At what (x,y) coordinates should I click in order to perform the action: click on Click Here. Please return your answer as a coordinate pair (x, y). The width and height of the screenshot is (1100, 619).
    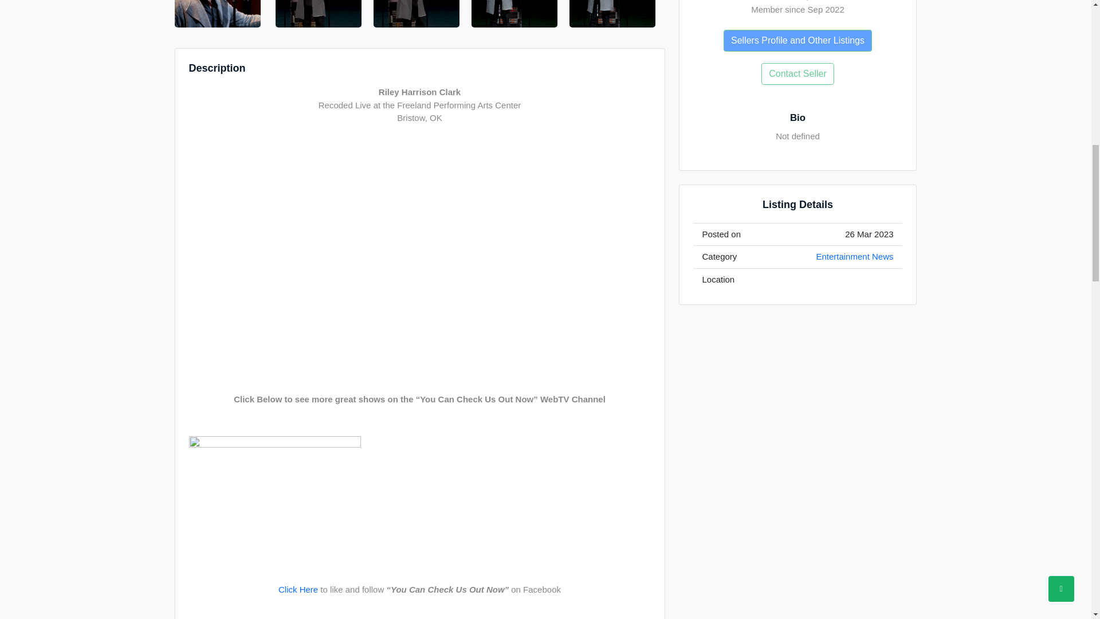
    Looking at the image, I should click on (298, 590).